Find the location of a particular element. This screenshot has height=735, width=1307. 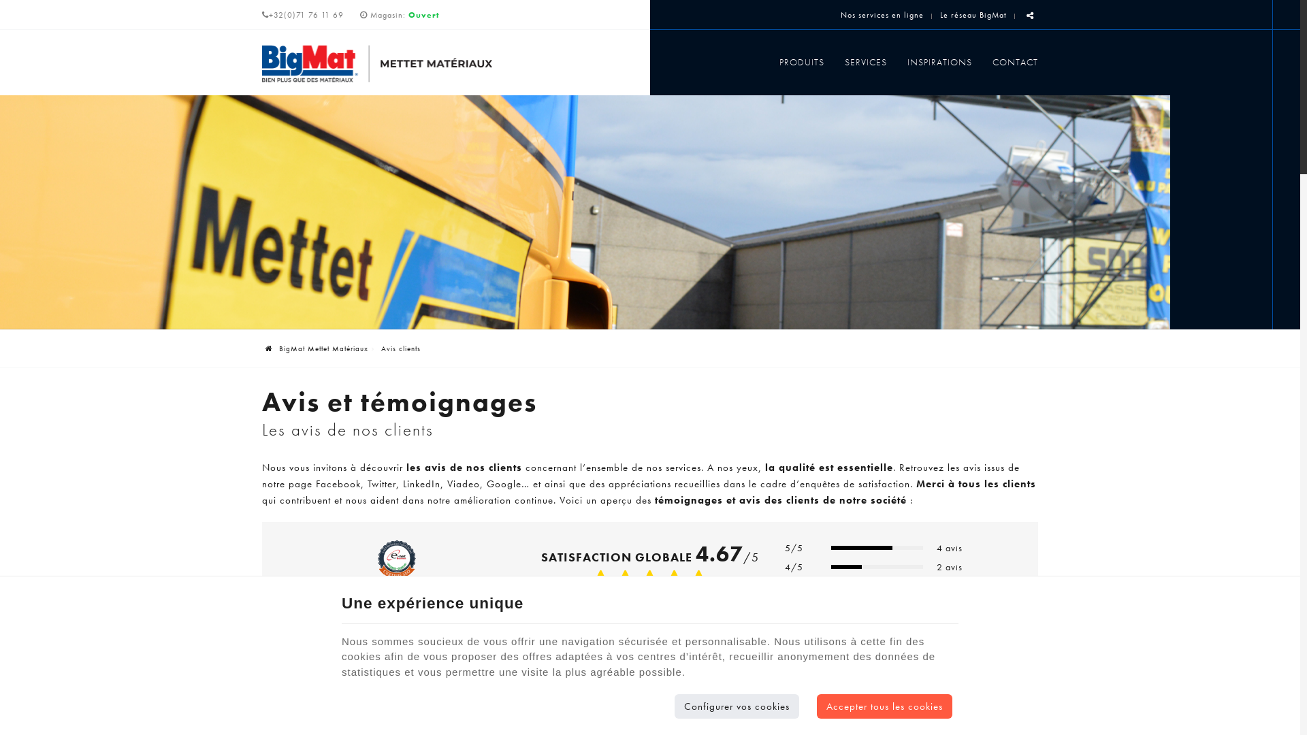

Nos services en ligne is located at coordinates (882, 15).